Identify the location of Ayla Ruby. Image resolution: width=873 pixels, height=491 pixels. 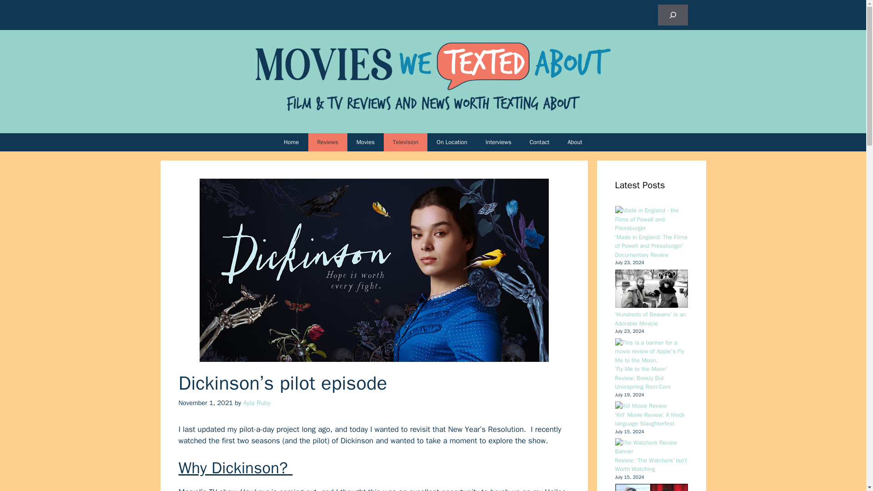
(257, 403).